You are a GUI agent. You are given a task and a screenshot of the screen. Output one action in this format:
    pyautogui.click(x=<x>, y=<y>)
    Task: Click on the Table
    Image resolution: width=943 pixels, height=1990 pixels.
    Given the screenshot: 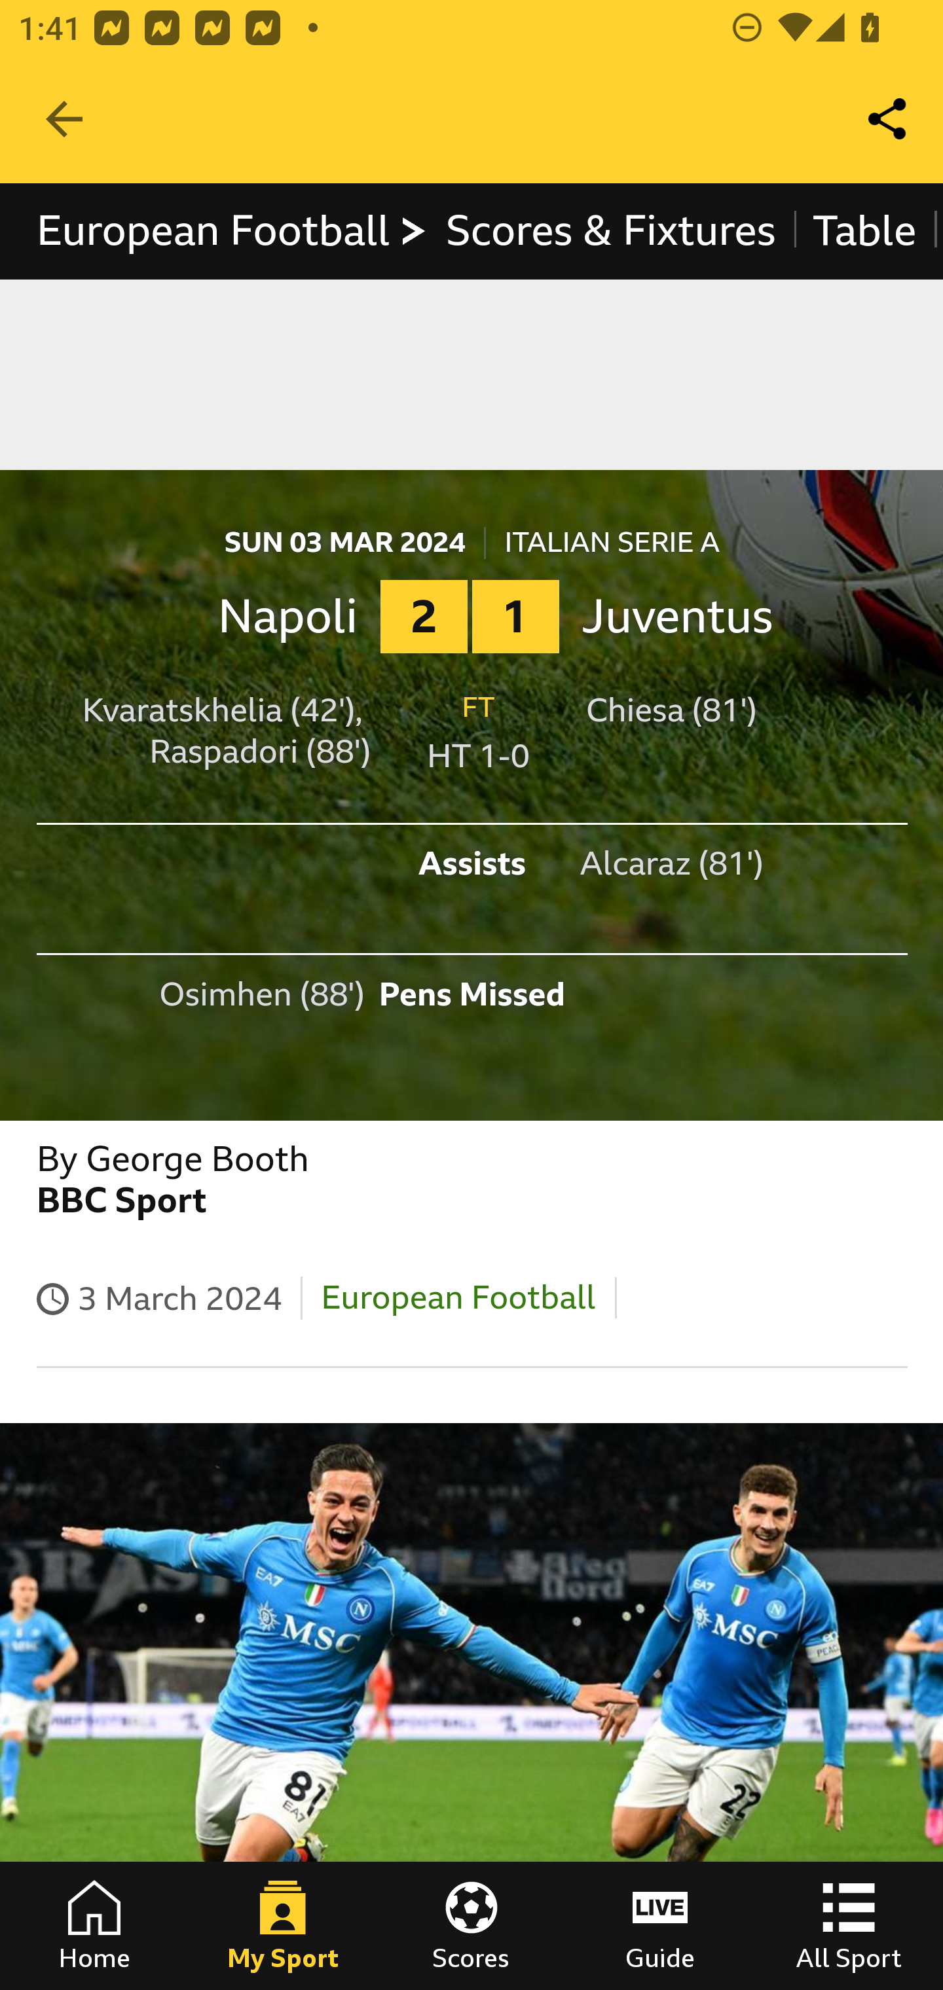 What is the action you would take?
    pyautogui.click(x=865, y=230)
    